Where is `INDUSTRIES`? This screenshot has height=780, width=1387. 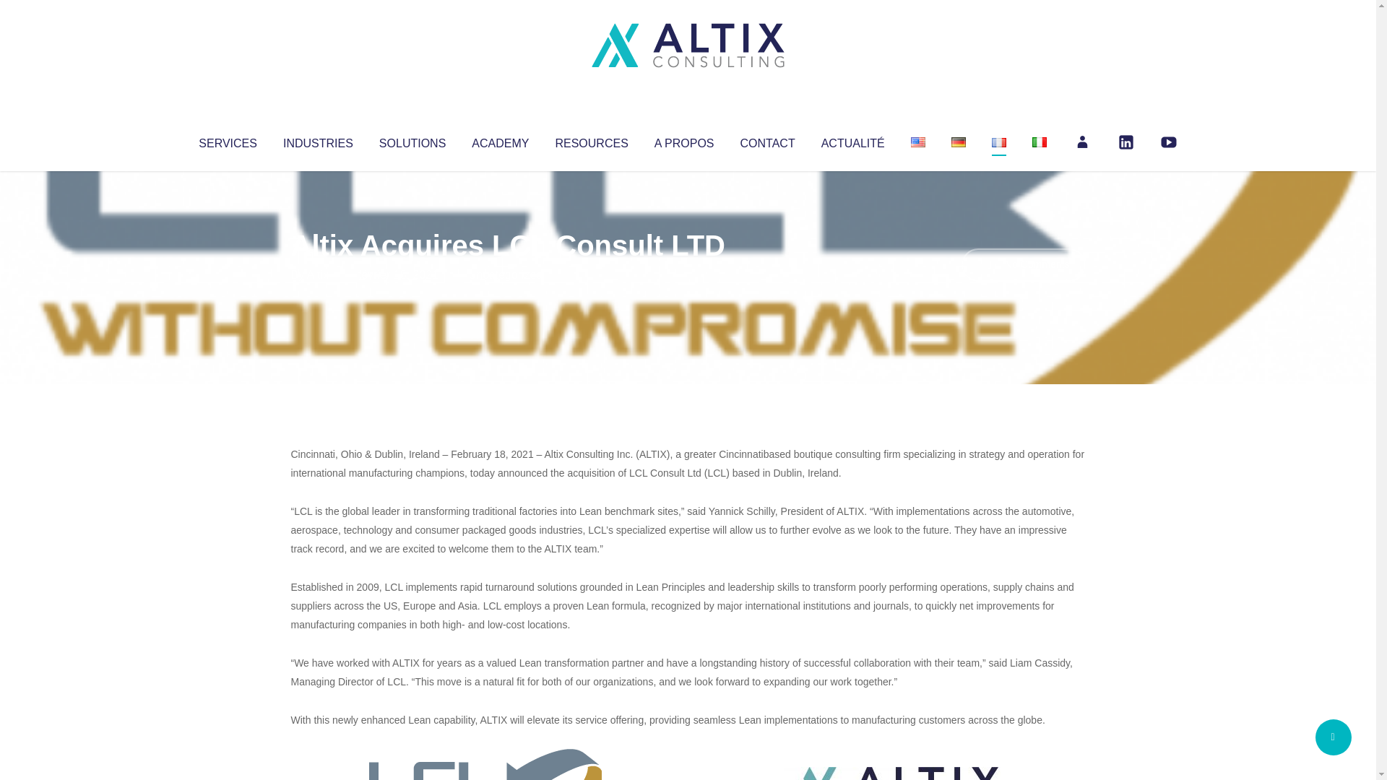
INDUSTRIES is located at coordinates (318, 140).